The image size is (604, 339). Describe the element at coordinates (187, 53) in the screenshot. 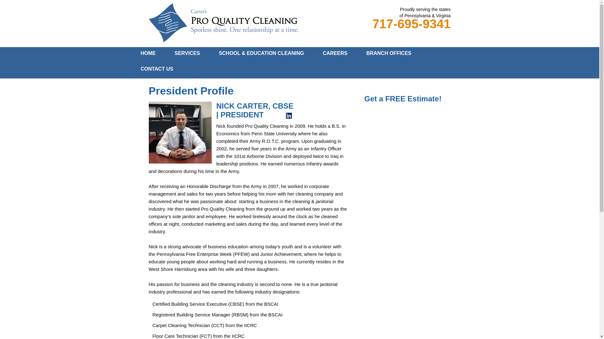

I see `SERVICES` at that location.